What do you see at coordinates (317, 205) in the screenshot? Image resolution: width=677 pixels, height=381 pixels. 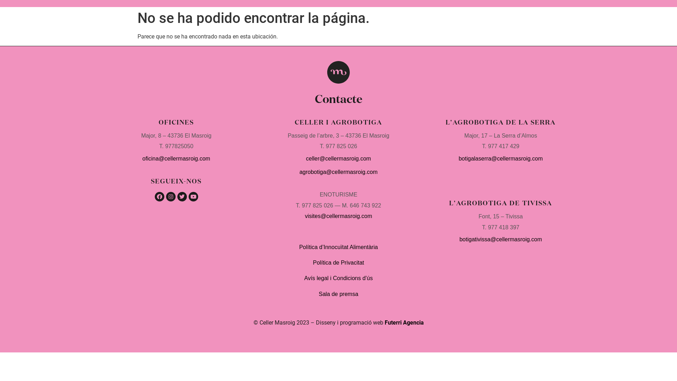 I see `977 825 026` at bounding box center [317, 205].